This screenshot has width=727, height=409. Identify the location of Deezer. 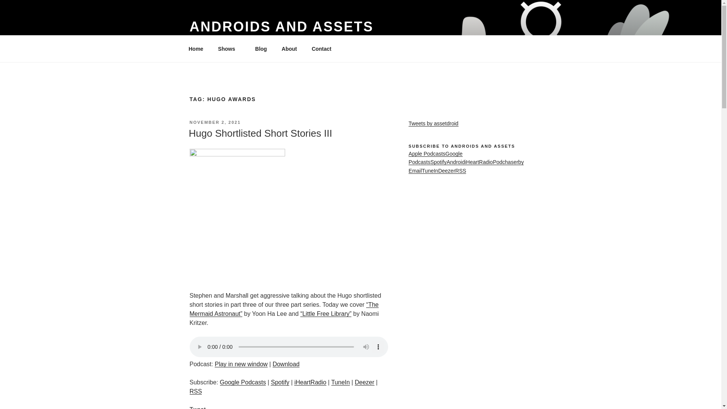
(364, 382).